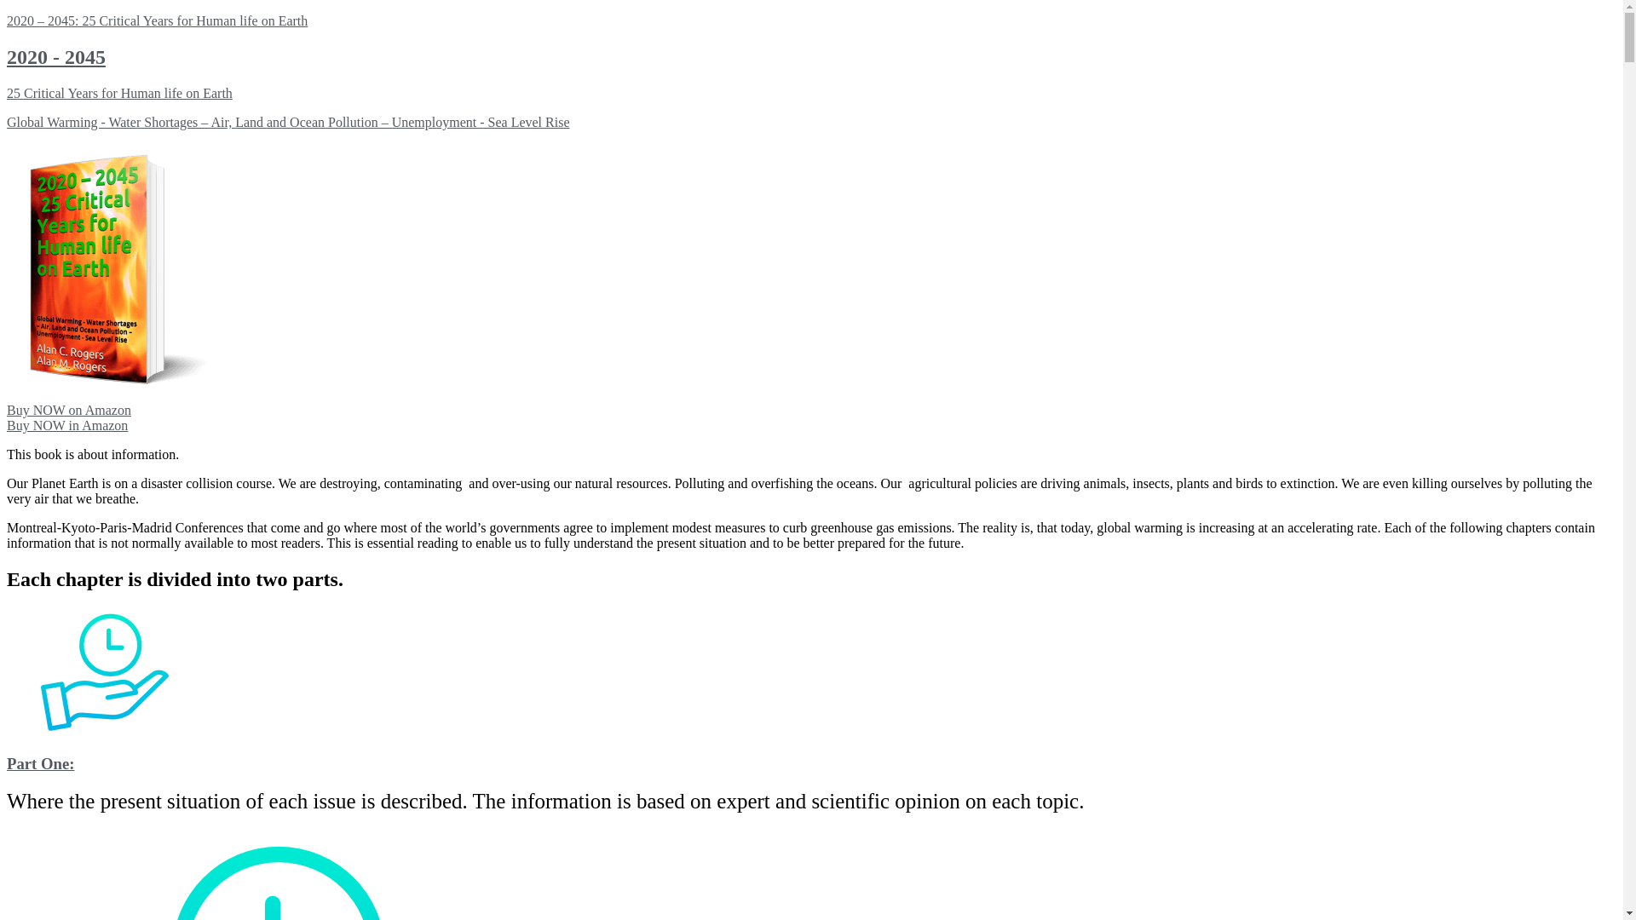  Describe the element at coordinates (119, 94) in the screenshot. I see `25 Critical Years for Human life on Earth` at that location.